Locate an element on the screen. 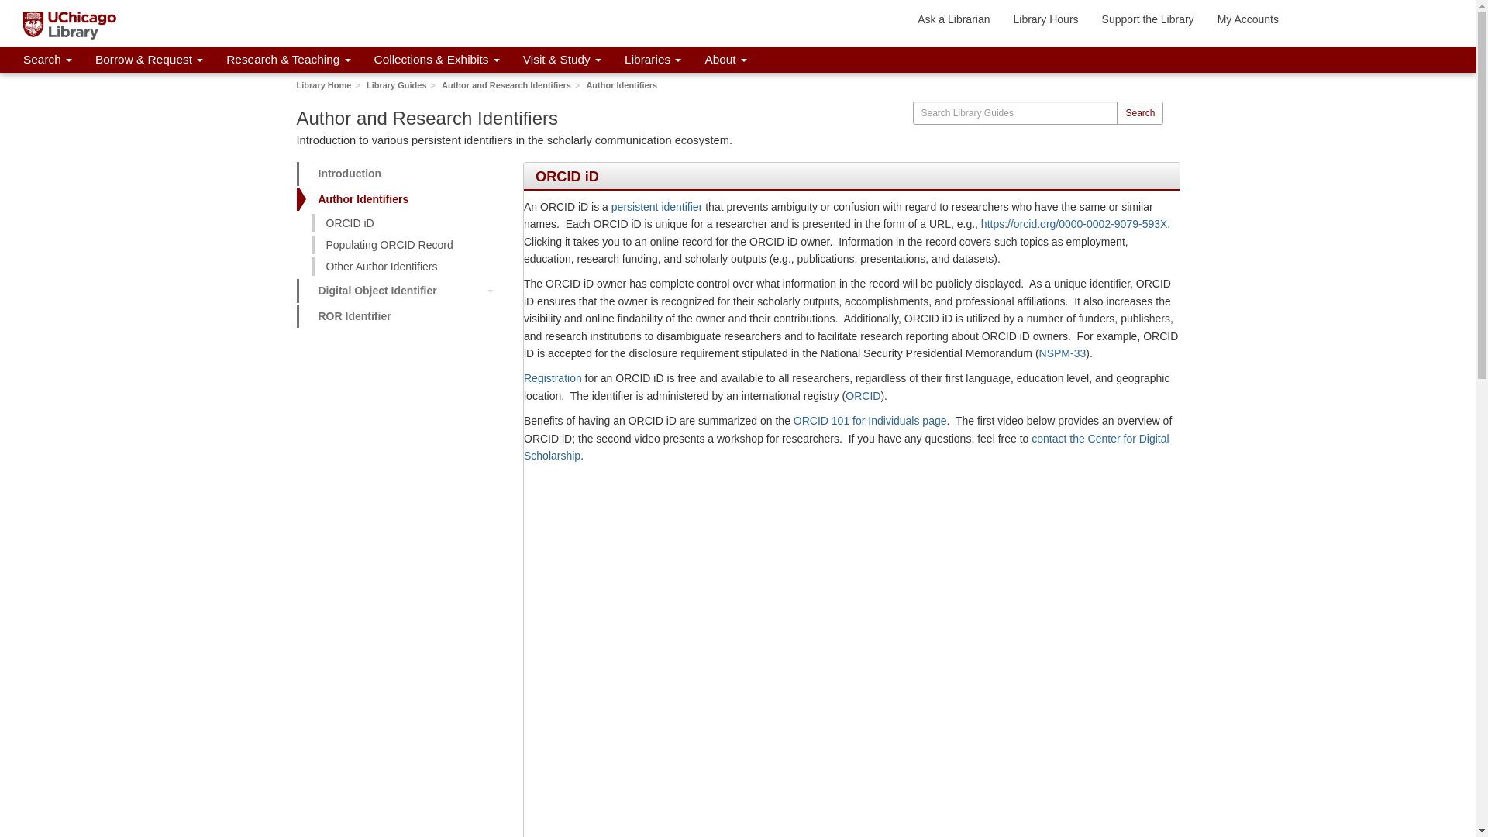 The image size is (1488, 837). Ask a Librarian is located at coordinates (953, 19).